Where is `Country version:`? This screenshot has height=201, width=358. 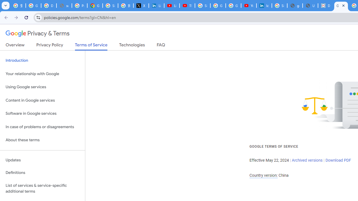
Country version: is located at coordinates (263, 175).